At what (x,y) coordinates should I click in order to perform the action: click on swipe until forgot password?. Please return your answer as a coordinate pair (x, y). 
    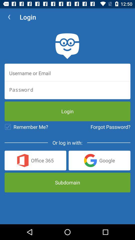
    Looking at the image, I should click on (110, 127).